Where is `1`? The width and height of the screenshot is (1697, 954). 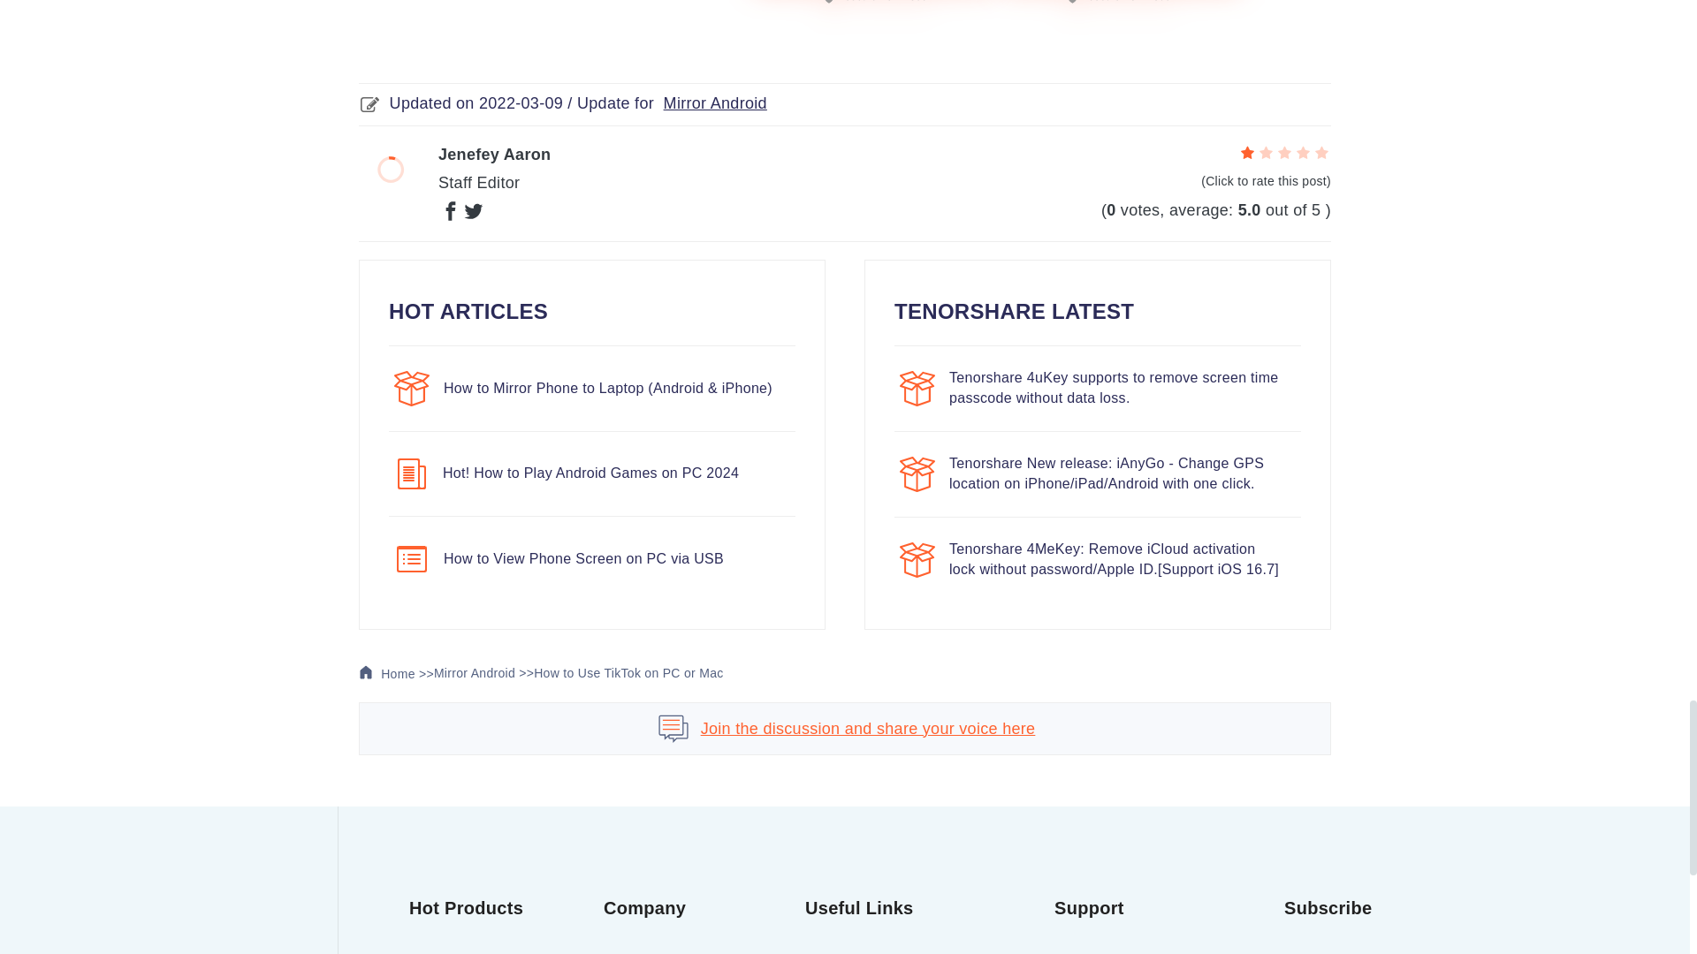
1 is located at coordinates (1248, 154).